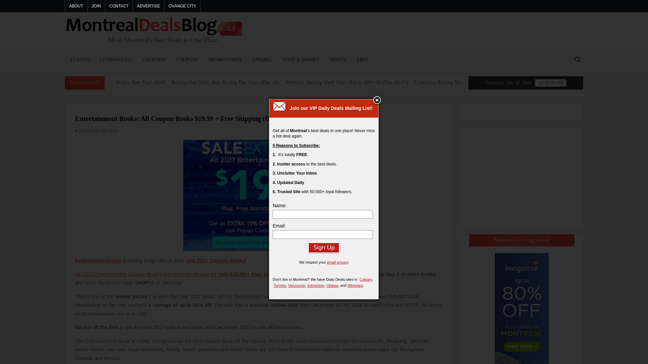 This screenshot has height=364, width=648. Describe the element at coordinates (119, 6) in the screenshot. I see `CONTACT` at that location.